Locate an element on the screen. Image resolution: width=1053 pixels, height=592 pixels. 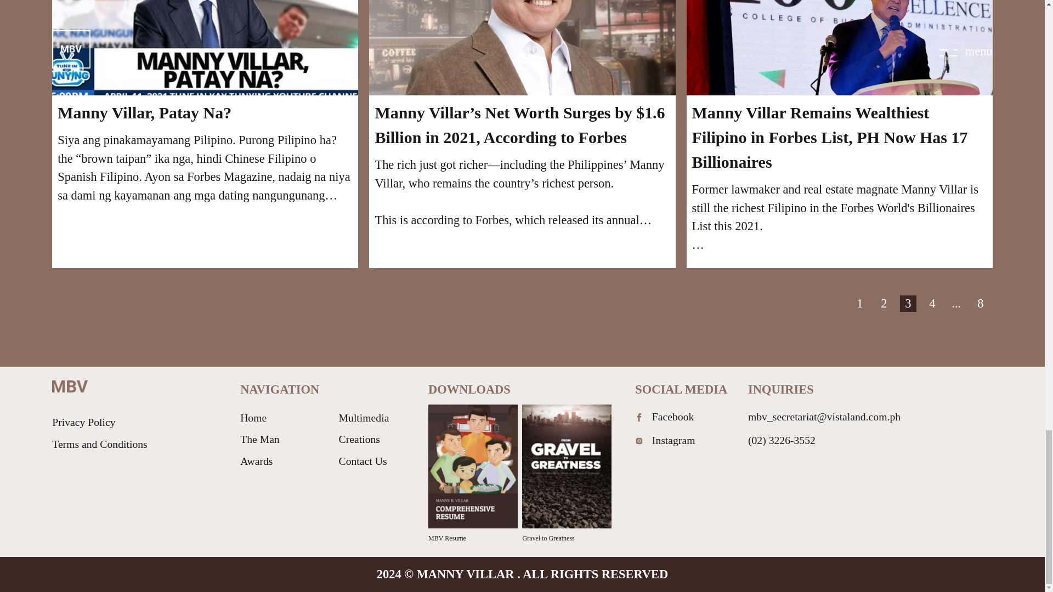
Facebook Icon is located at coordinates (639, 417).